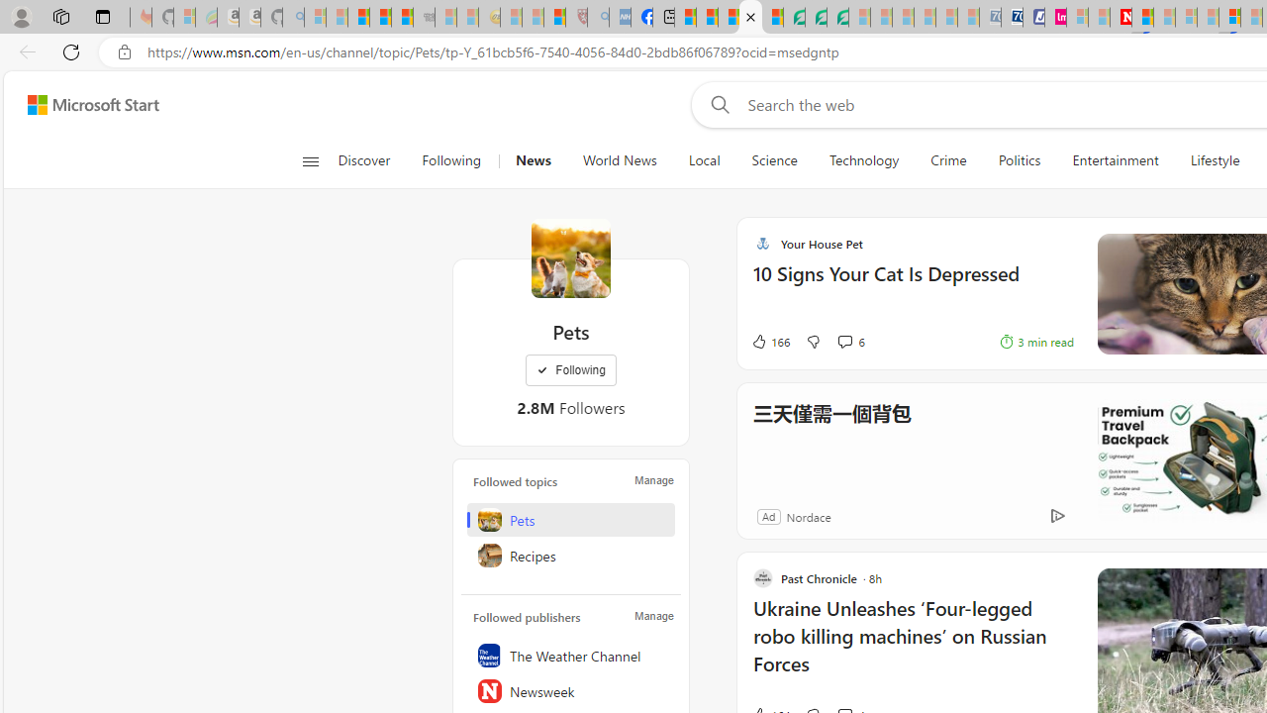 Image resolution: width=1267 pixels, height=713 pixels. What do you see at coordinates (1012, 18) in the screenshot?
I see `Cheap Hotels - Save70.com` at bounding box center [1012, 18].